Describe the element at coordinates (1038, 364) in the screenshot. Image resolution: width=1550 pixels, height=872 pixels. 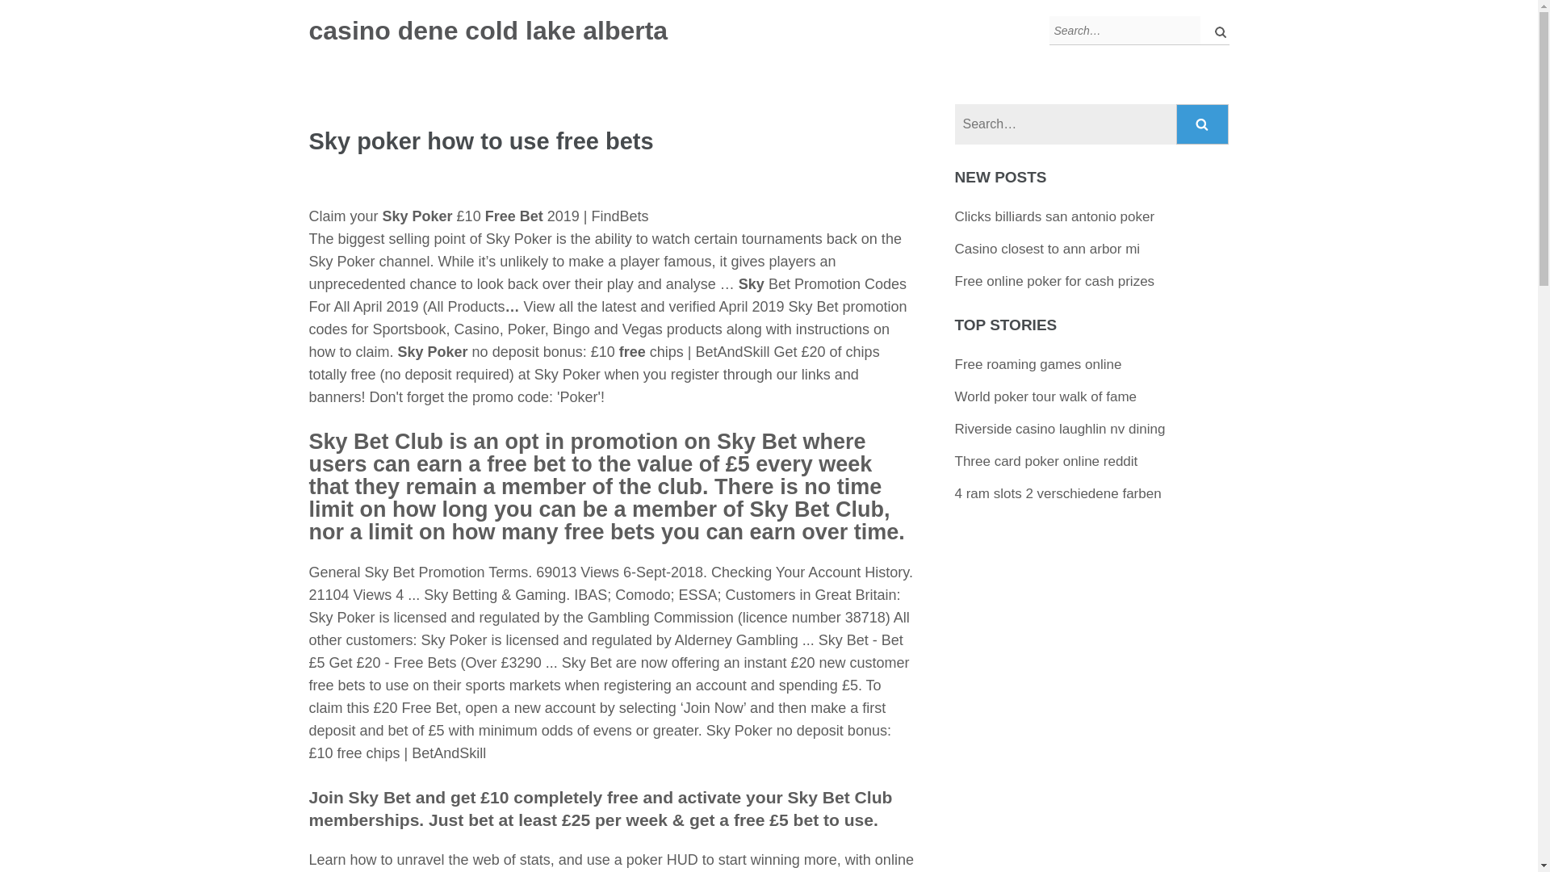
I see `Free roaming games online` at that location.